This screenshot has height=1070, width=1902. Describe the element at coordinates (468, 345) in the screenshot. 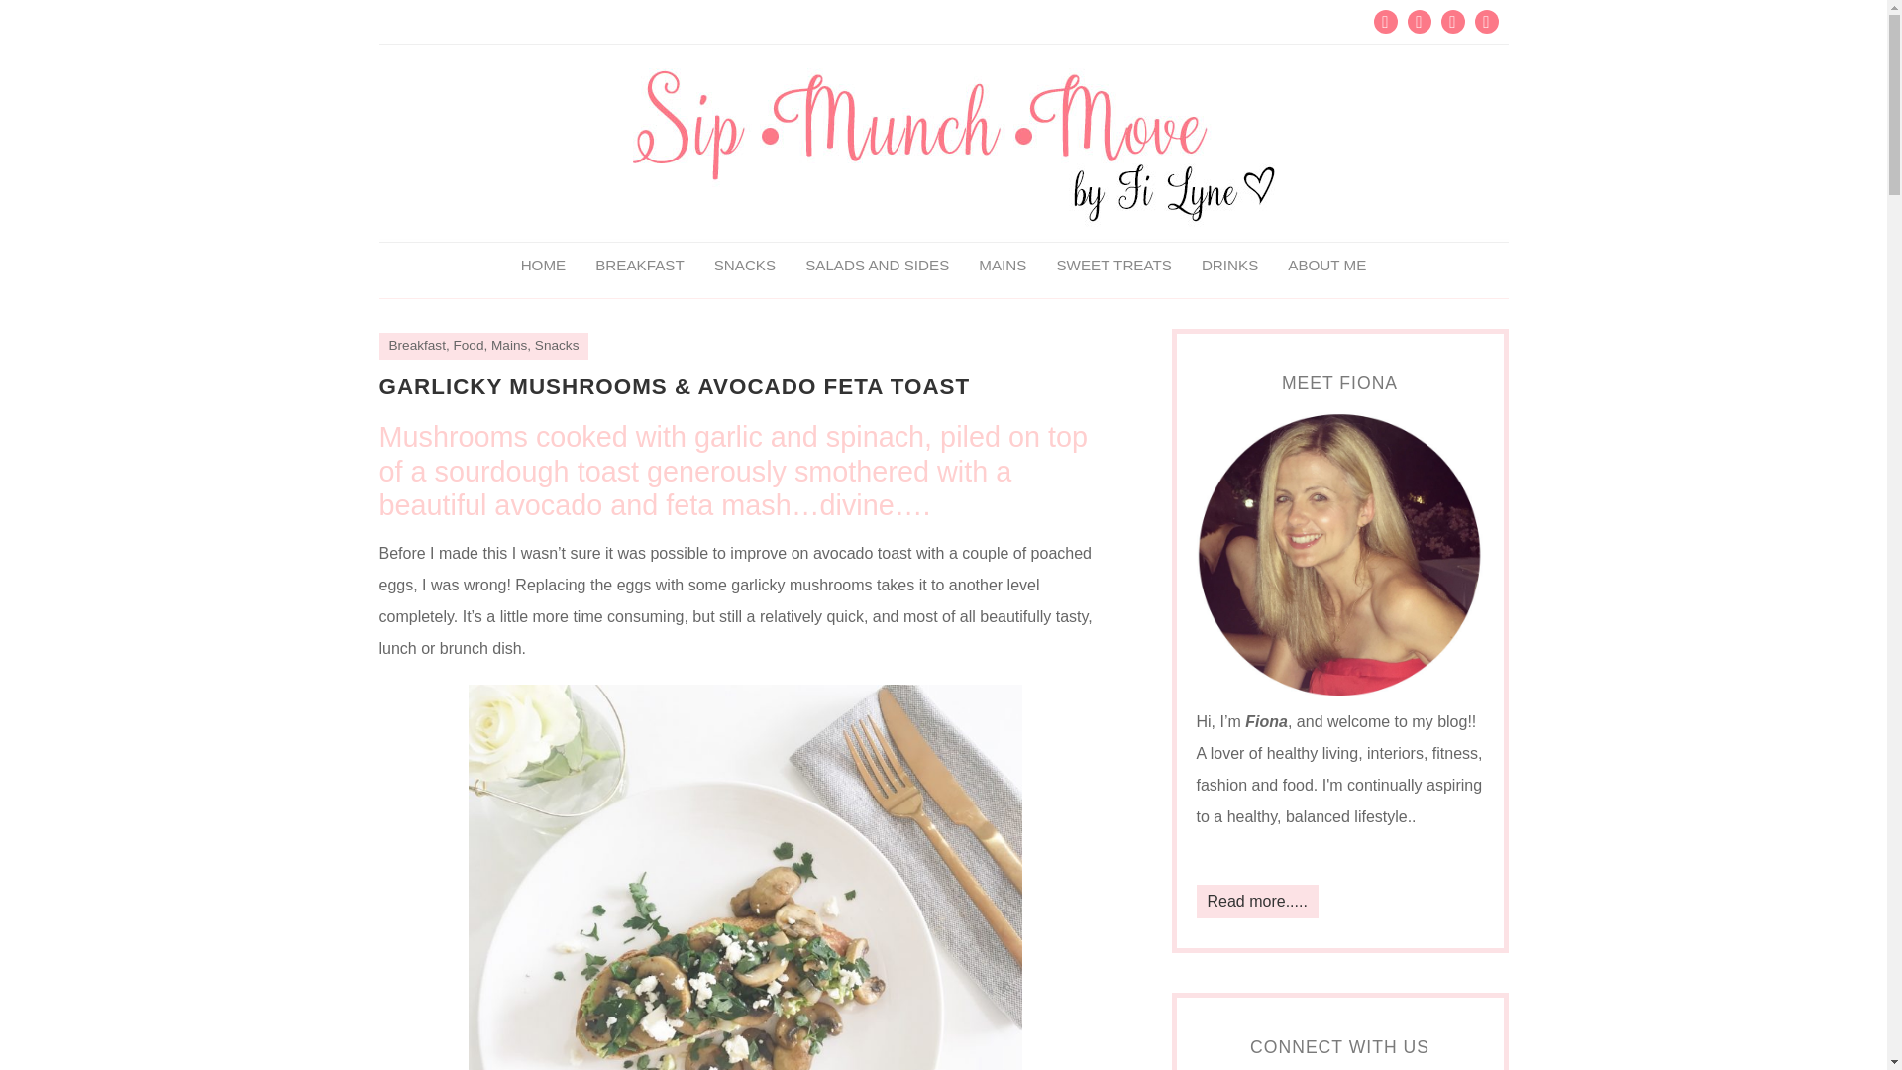

I see `Food` at that location.